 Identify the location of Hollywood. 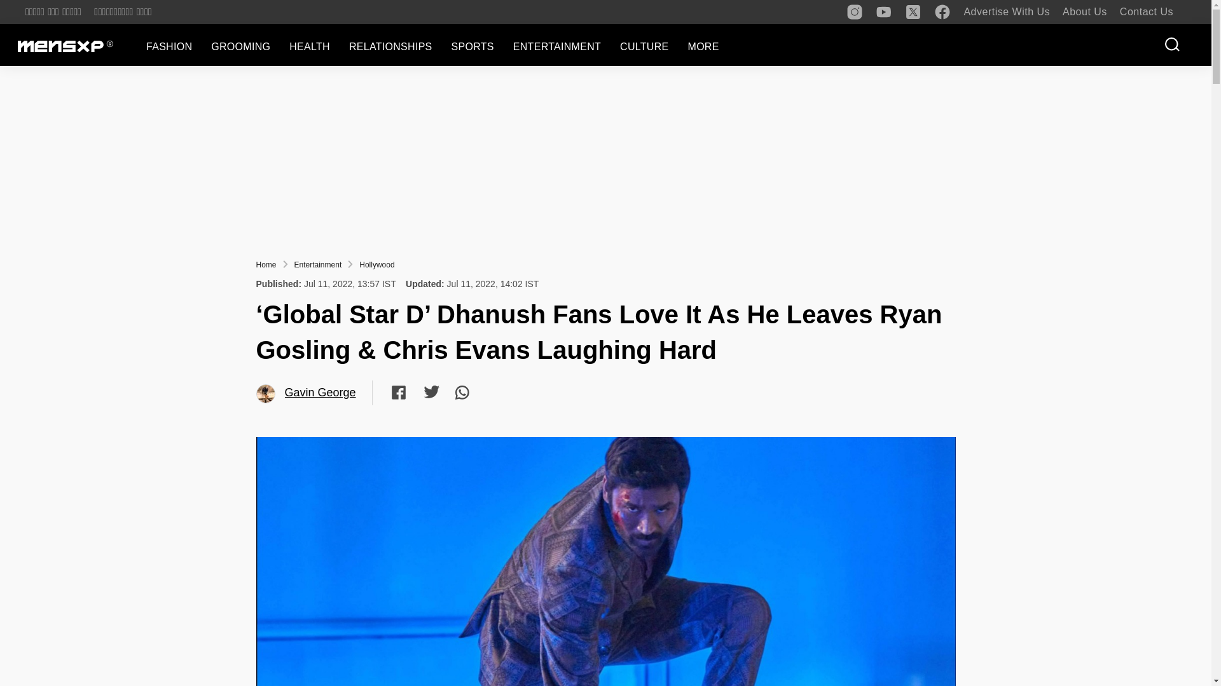
(376, 265).